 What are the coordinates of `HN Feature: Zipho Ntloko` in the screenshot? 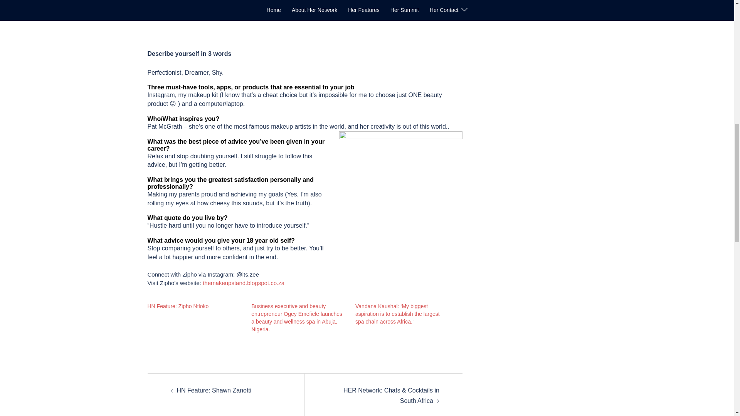 It's located at (178, 306).